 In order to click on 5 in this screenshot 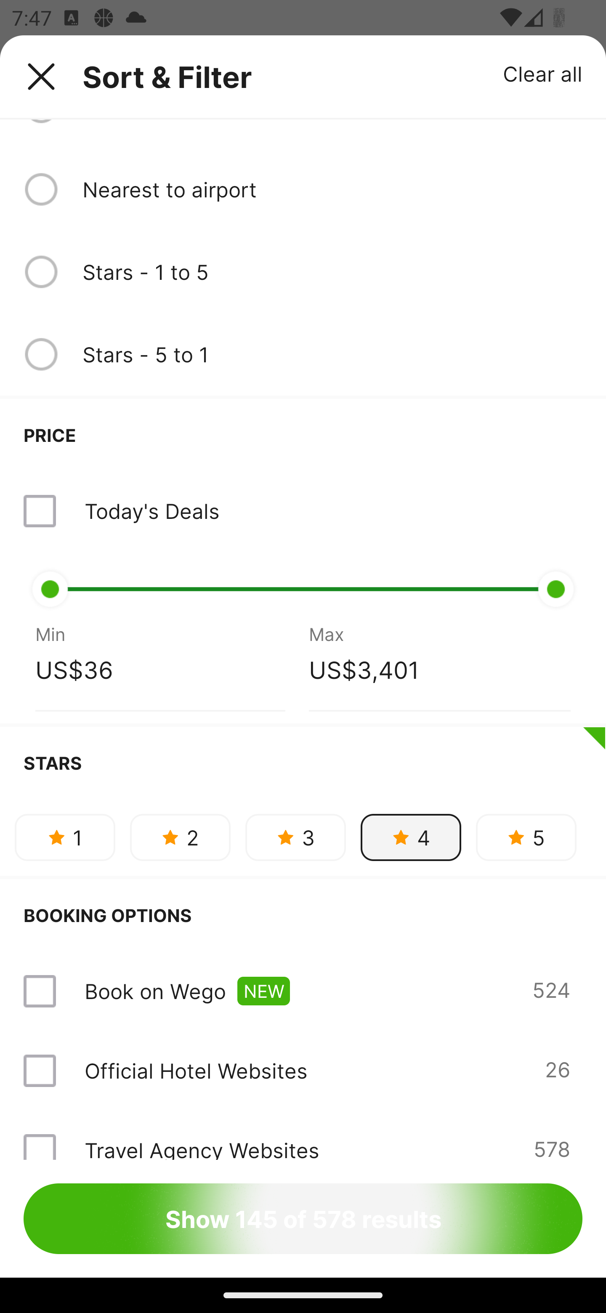, I will do `click(526, 837)`.